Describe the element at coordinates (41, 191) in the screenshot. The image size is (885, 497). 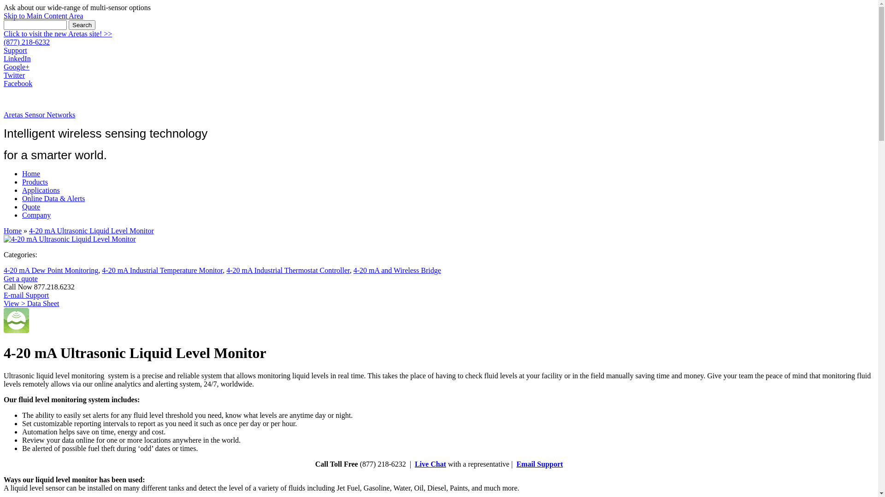
I see `Applications` at that location.